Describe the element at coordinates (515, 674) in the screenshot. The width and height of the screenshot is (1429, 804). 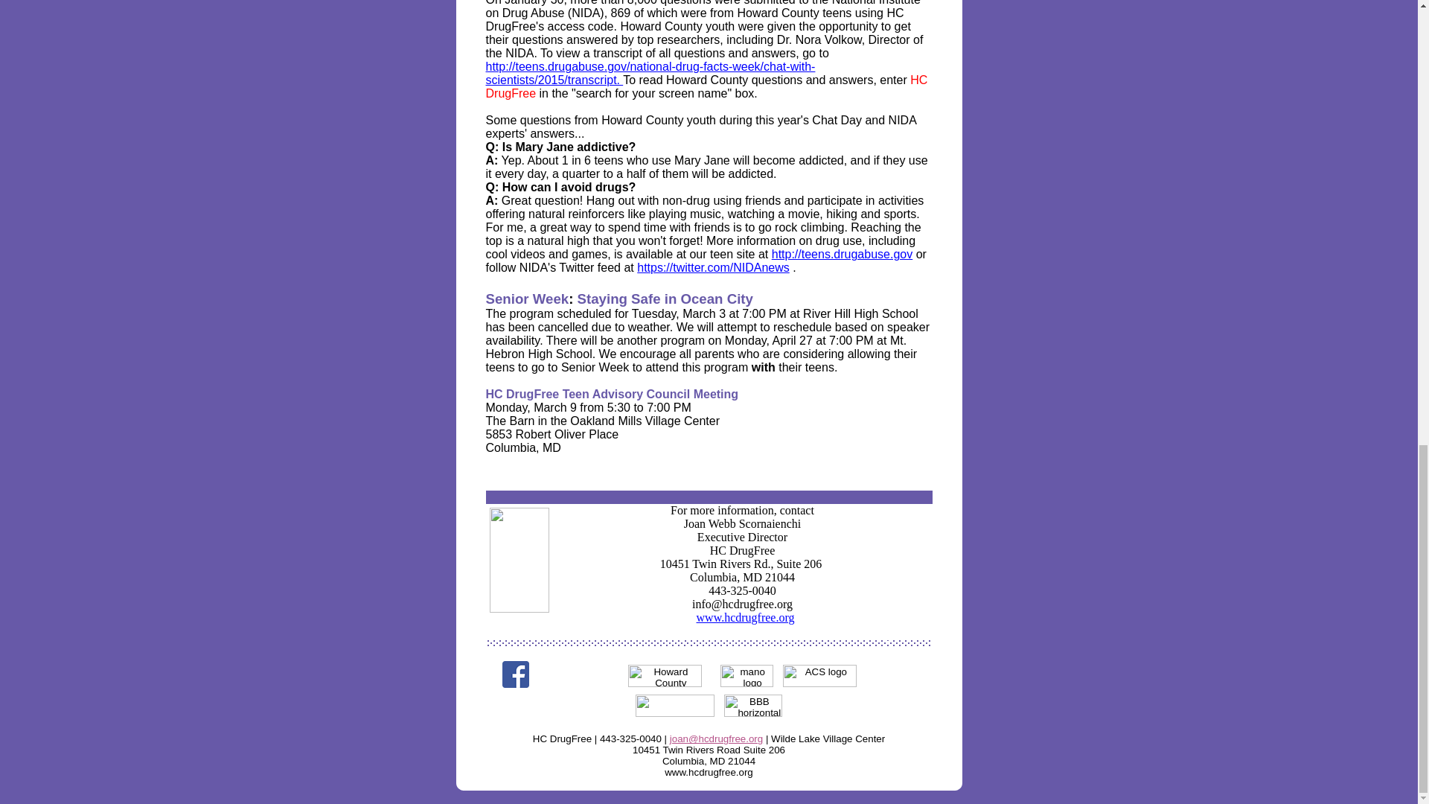
I see `Like us on Facebook` at that location.